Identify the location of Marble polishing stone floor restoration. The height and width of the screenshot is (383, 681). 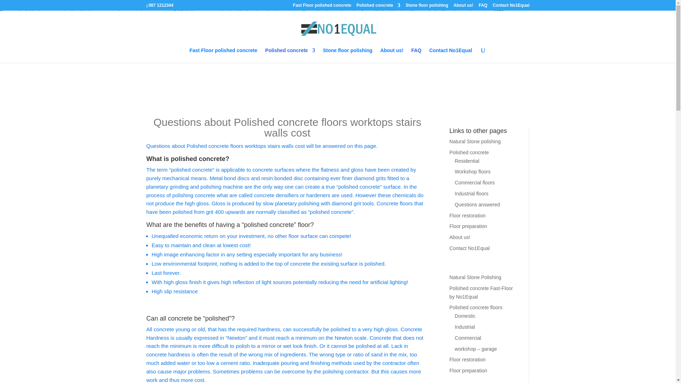
(426, 7).